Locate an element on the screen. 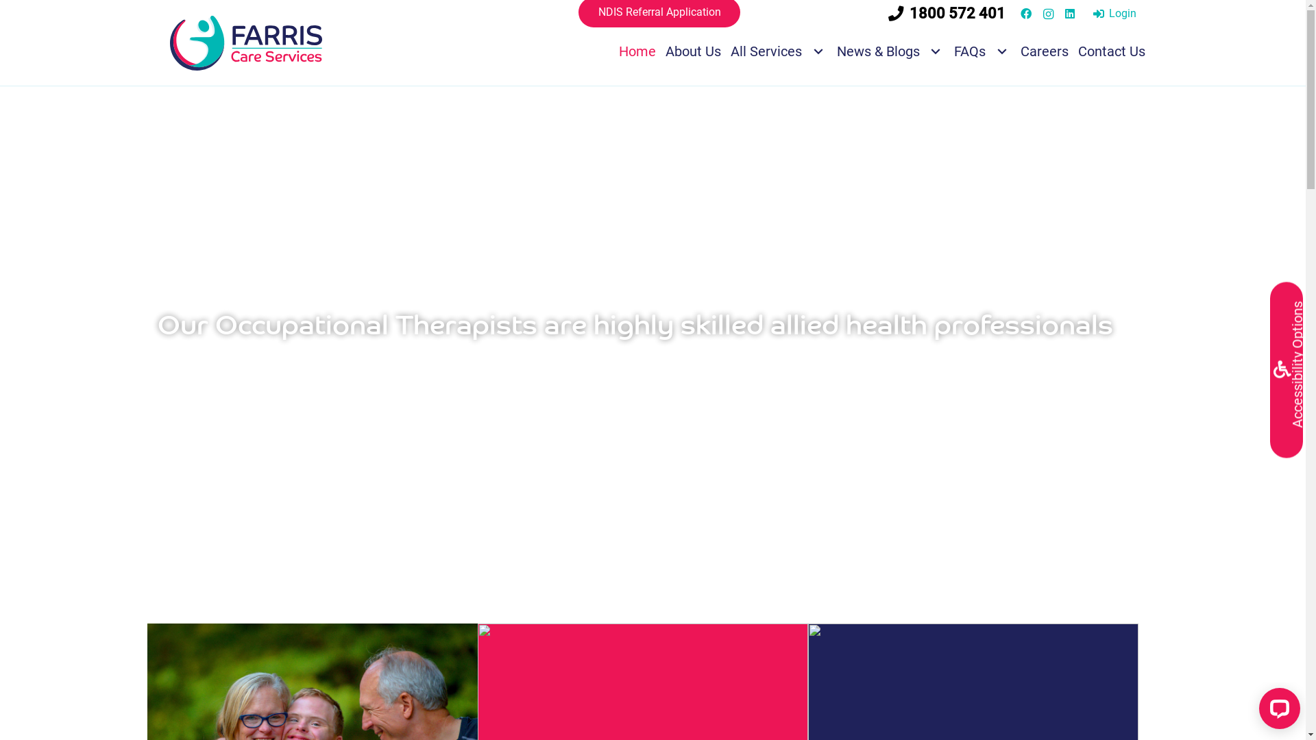 The width and height of the screenshot is (1316, 740). 1800 572 401 is located at coordinates (947, 13).